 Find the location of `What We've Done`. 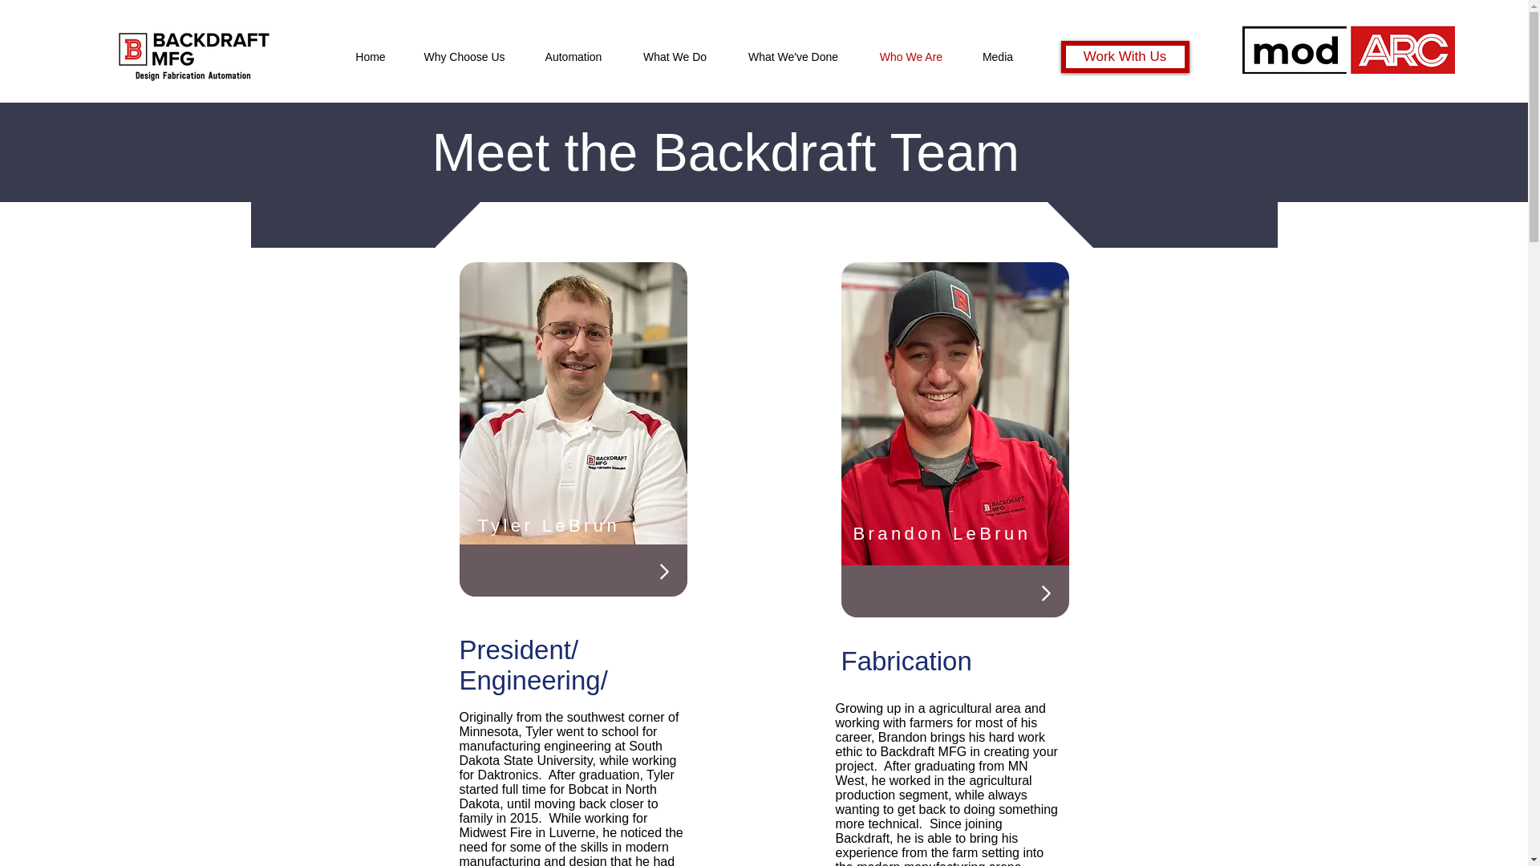

What We've Done is located at coordinates (792, 57).